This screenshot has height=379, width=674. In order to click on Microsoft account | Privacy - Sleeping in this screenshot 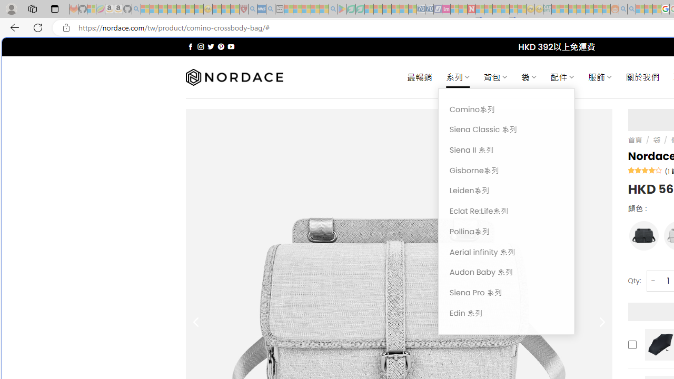, I will do `click(564, 9)`.